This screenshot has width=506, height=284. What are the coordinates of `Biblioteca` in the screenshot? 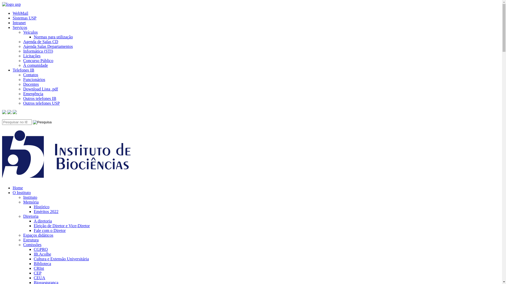 It's located at (42, 263).